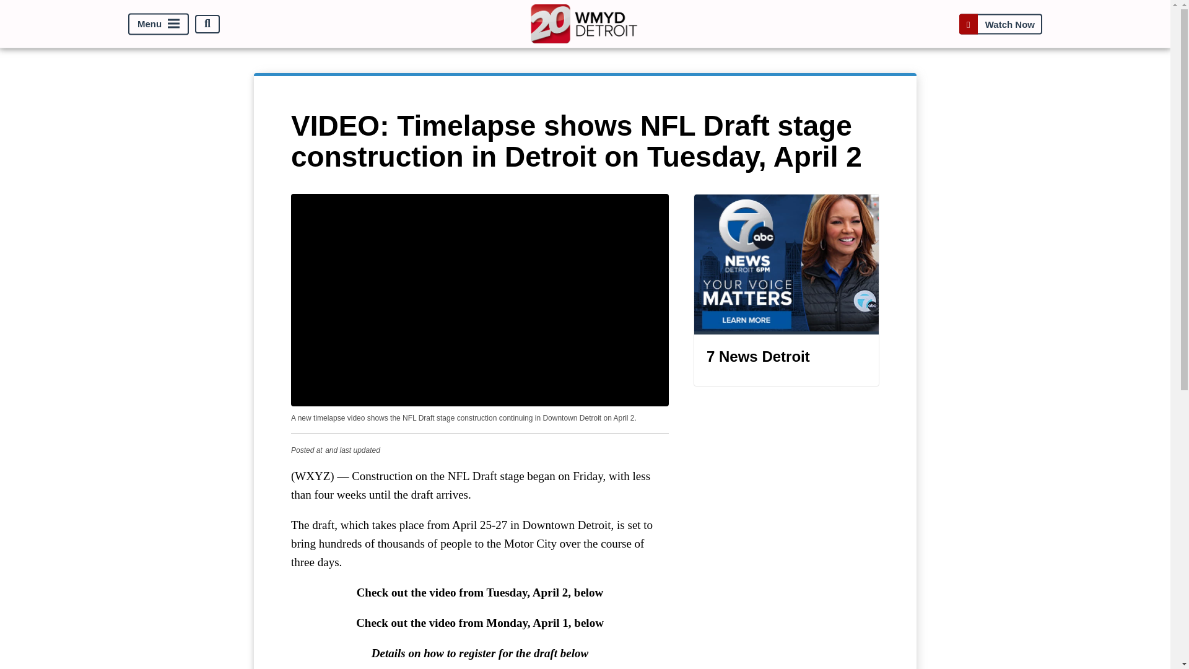 The height and width of the screenshot is (669, 1189). Describe the element at coordinates (786, 290) in the screenshot. I see `7 News Detroit` at that location.